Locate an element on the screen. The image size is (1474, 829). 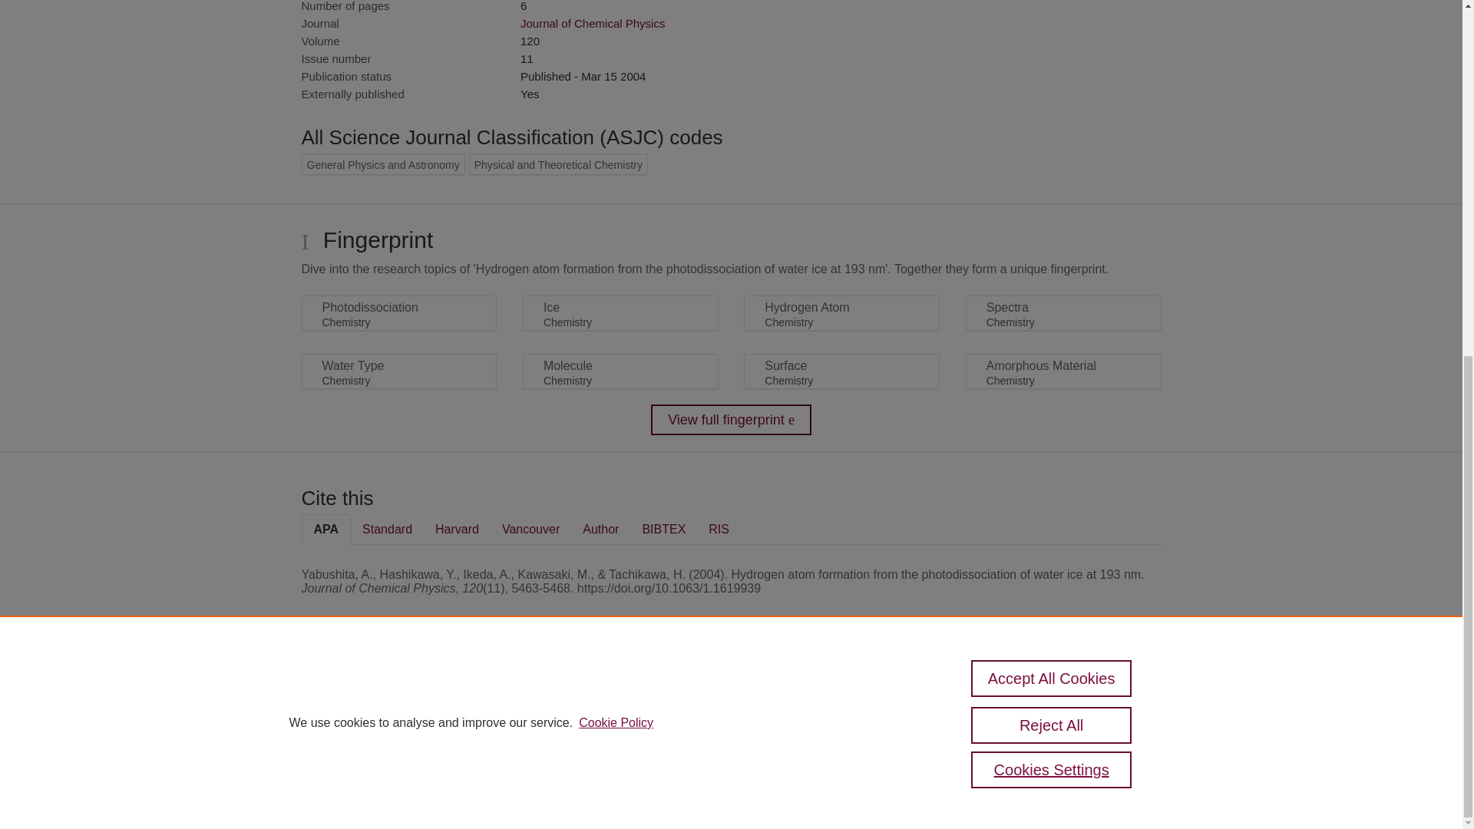
Scopus is located at coordinates (399, 695).